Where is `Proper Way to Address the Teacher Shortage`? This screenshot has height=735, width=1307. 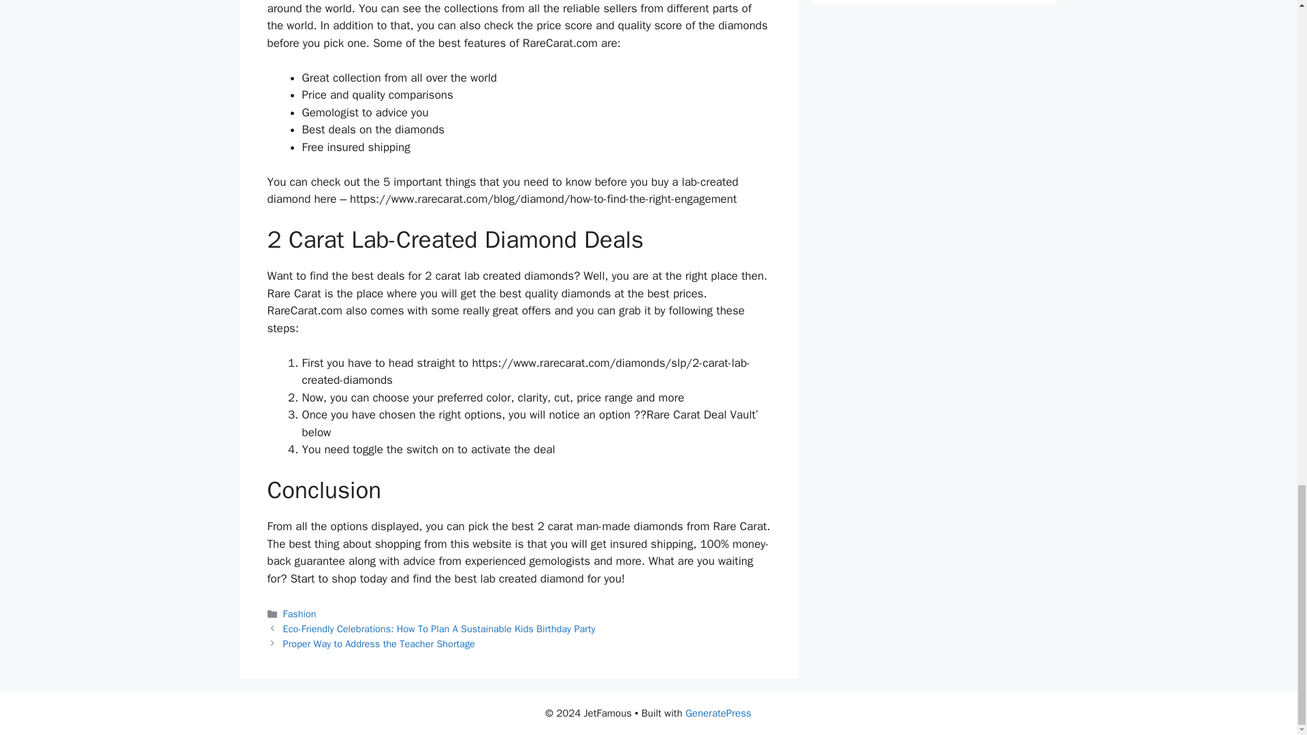
Proper Way to Address the Teacher Shortage is located at coordinates (379, 644).